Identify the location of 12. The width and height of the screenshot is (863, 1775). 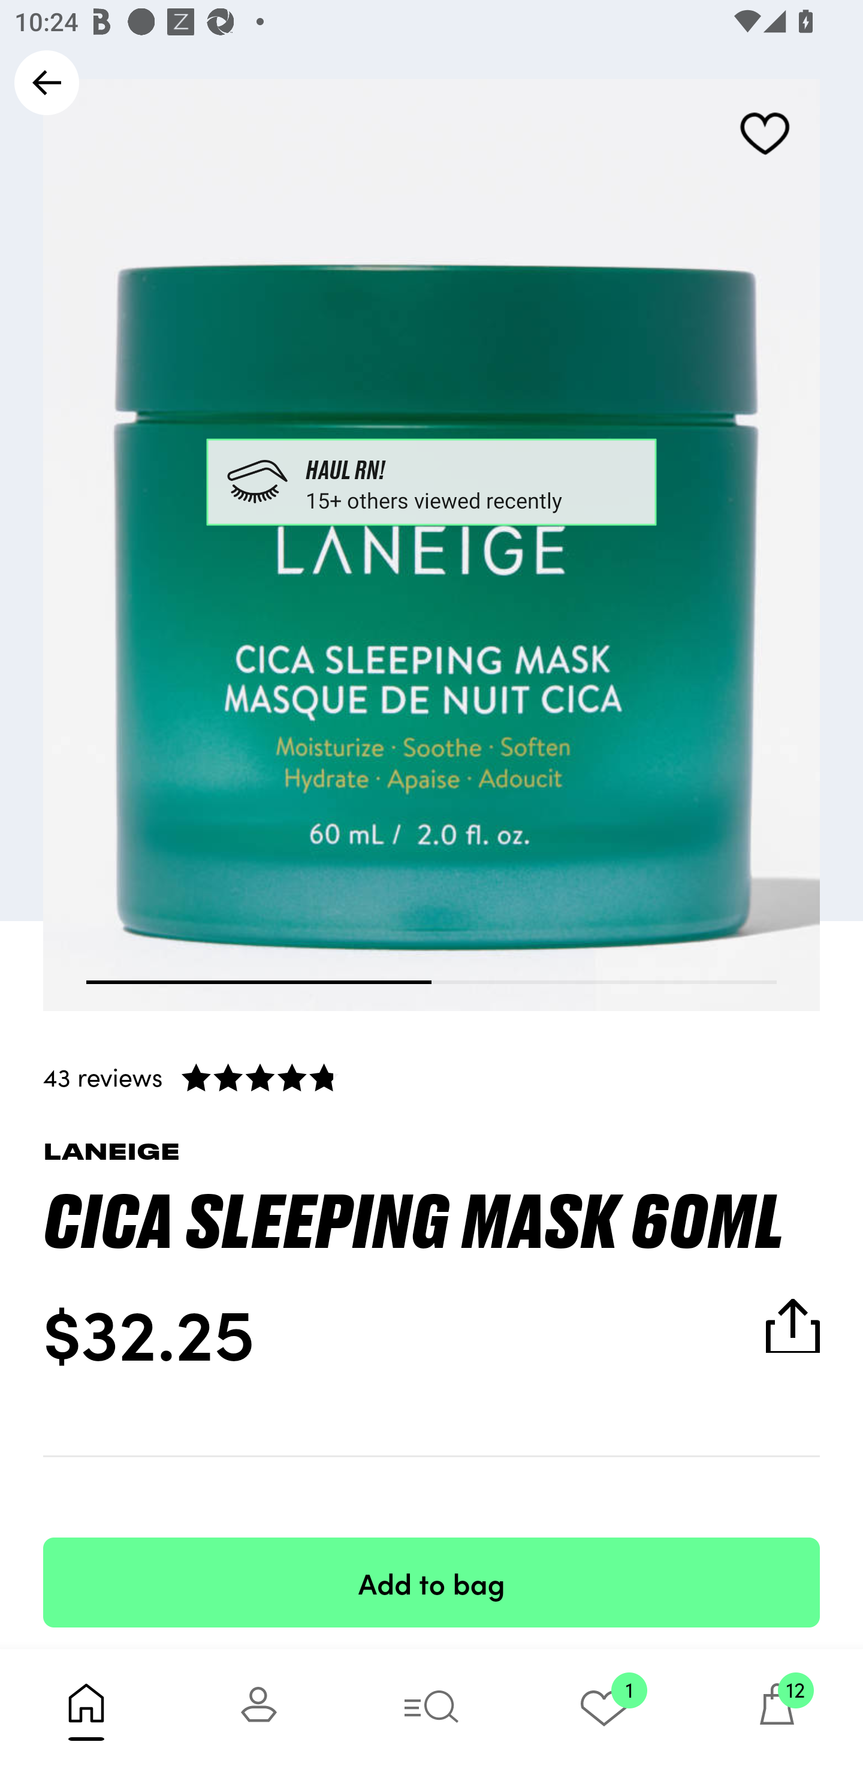
(777, 1711).